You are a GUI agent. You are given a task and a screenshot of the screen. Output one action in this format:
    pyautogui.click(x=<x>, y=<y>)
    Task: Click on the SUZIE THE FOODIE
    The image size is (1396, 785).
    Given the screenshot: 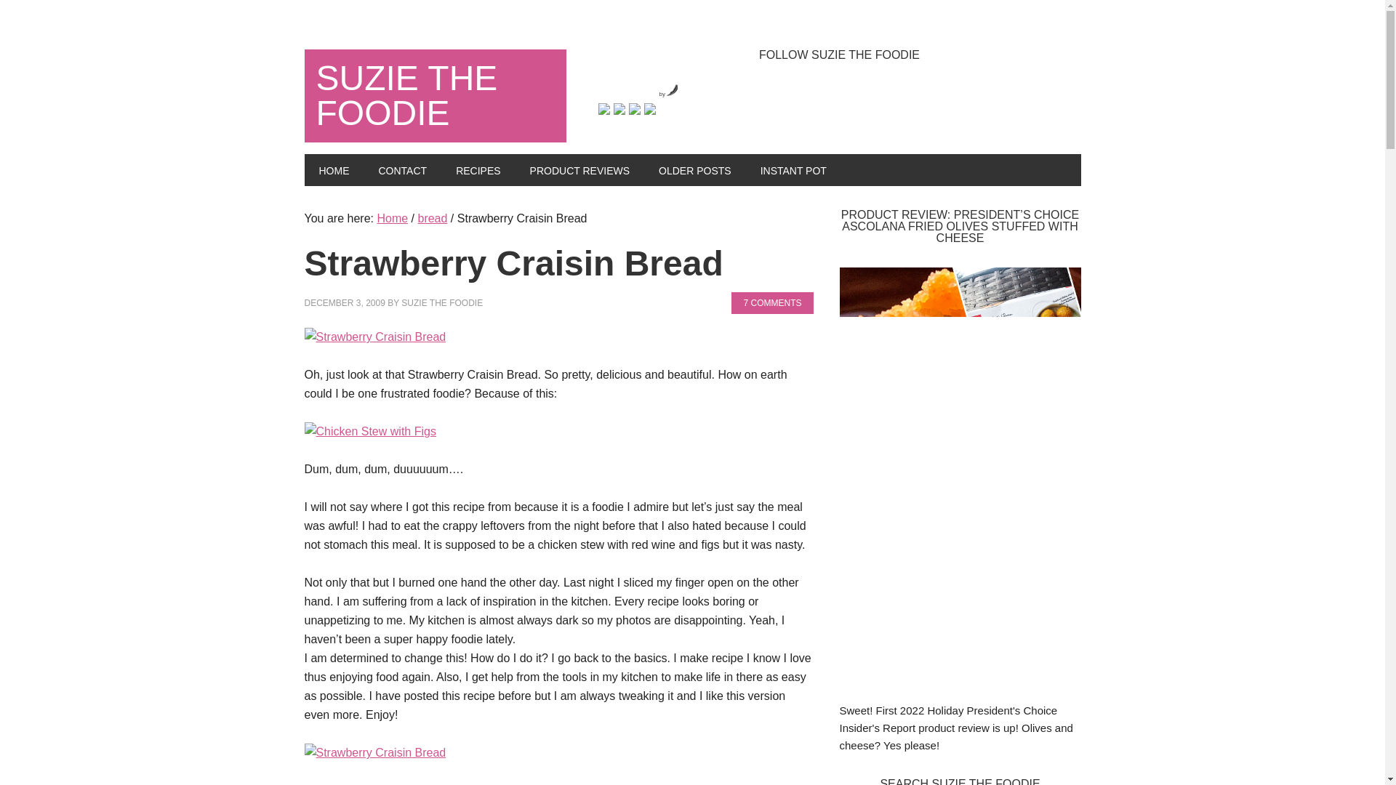 What is the action you would take?
    pyautogui.click(x=435, y=96)
    